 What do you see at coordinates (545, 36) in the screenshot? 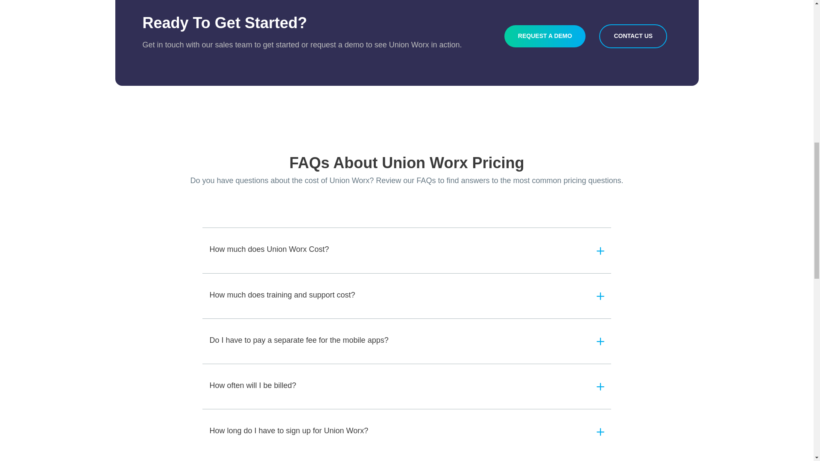
I see `REQUEST A DEMO` at bounding box center [545, 36].